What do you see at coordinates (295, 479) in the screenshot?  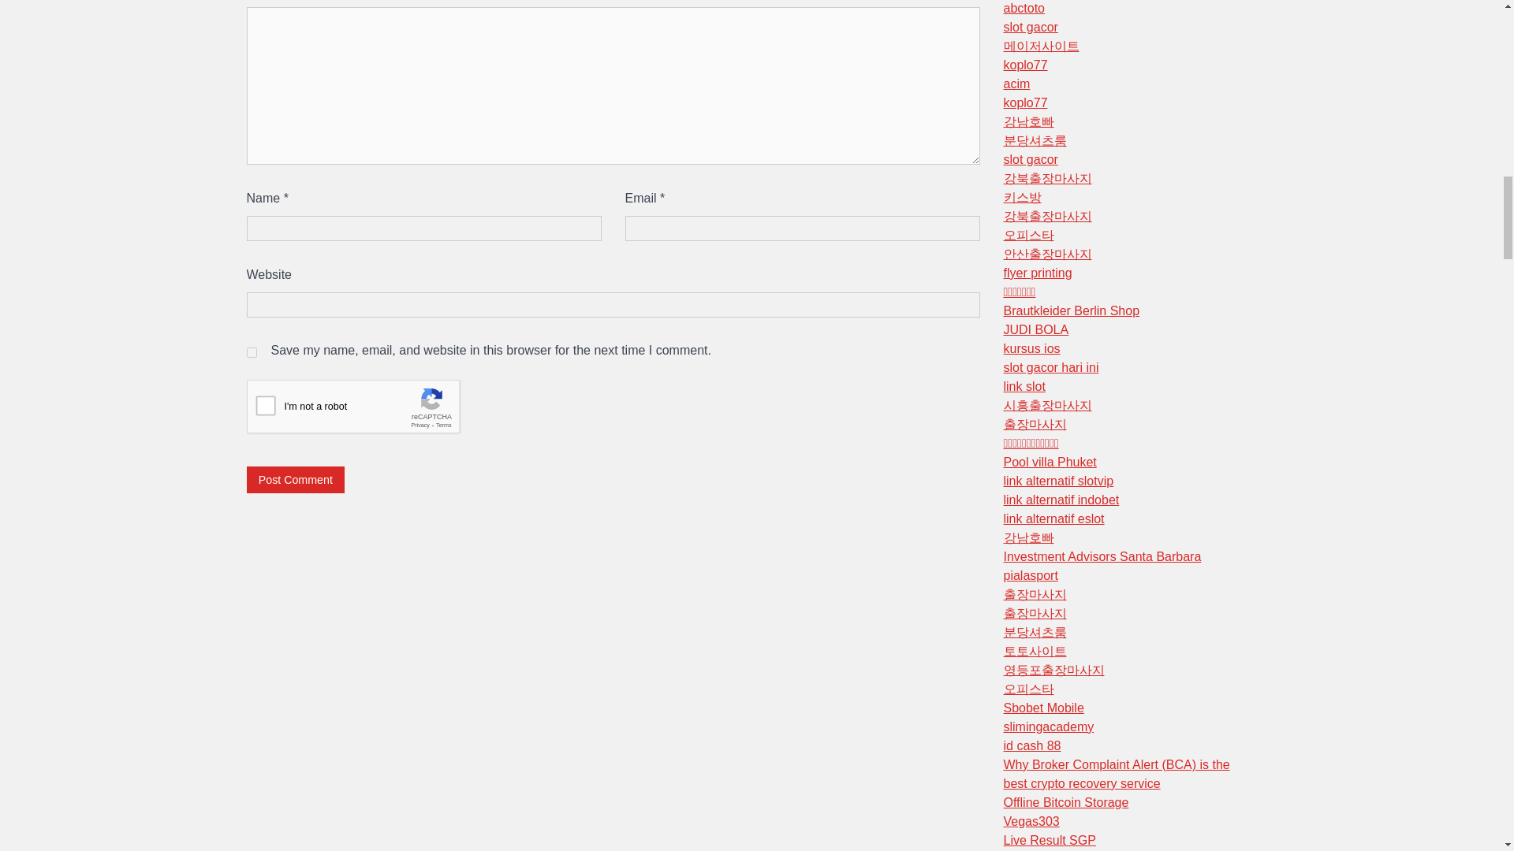 I see `Post Comment` at bounding box center [295, 479].